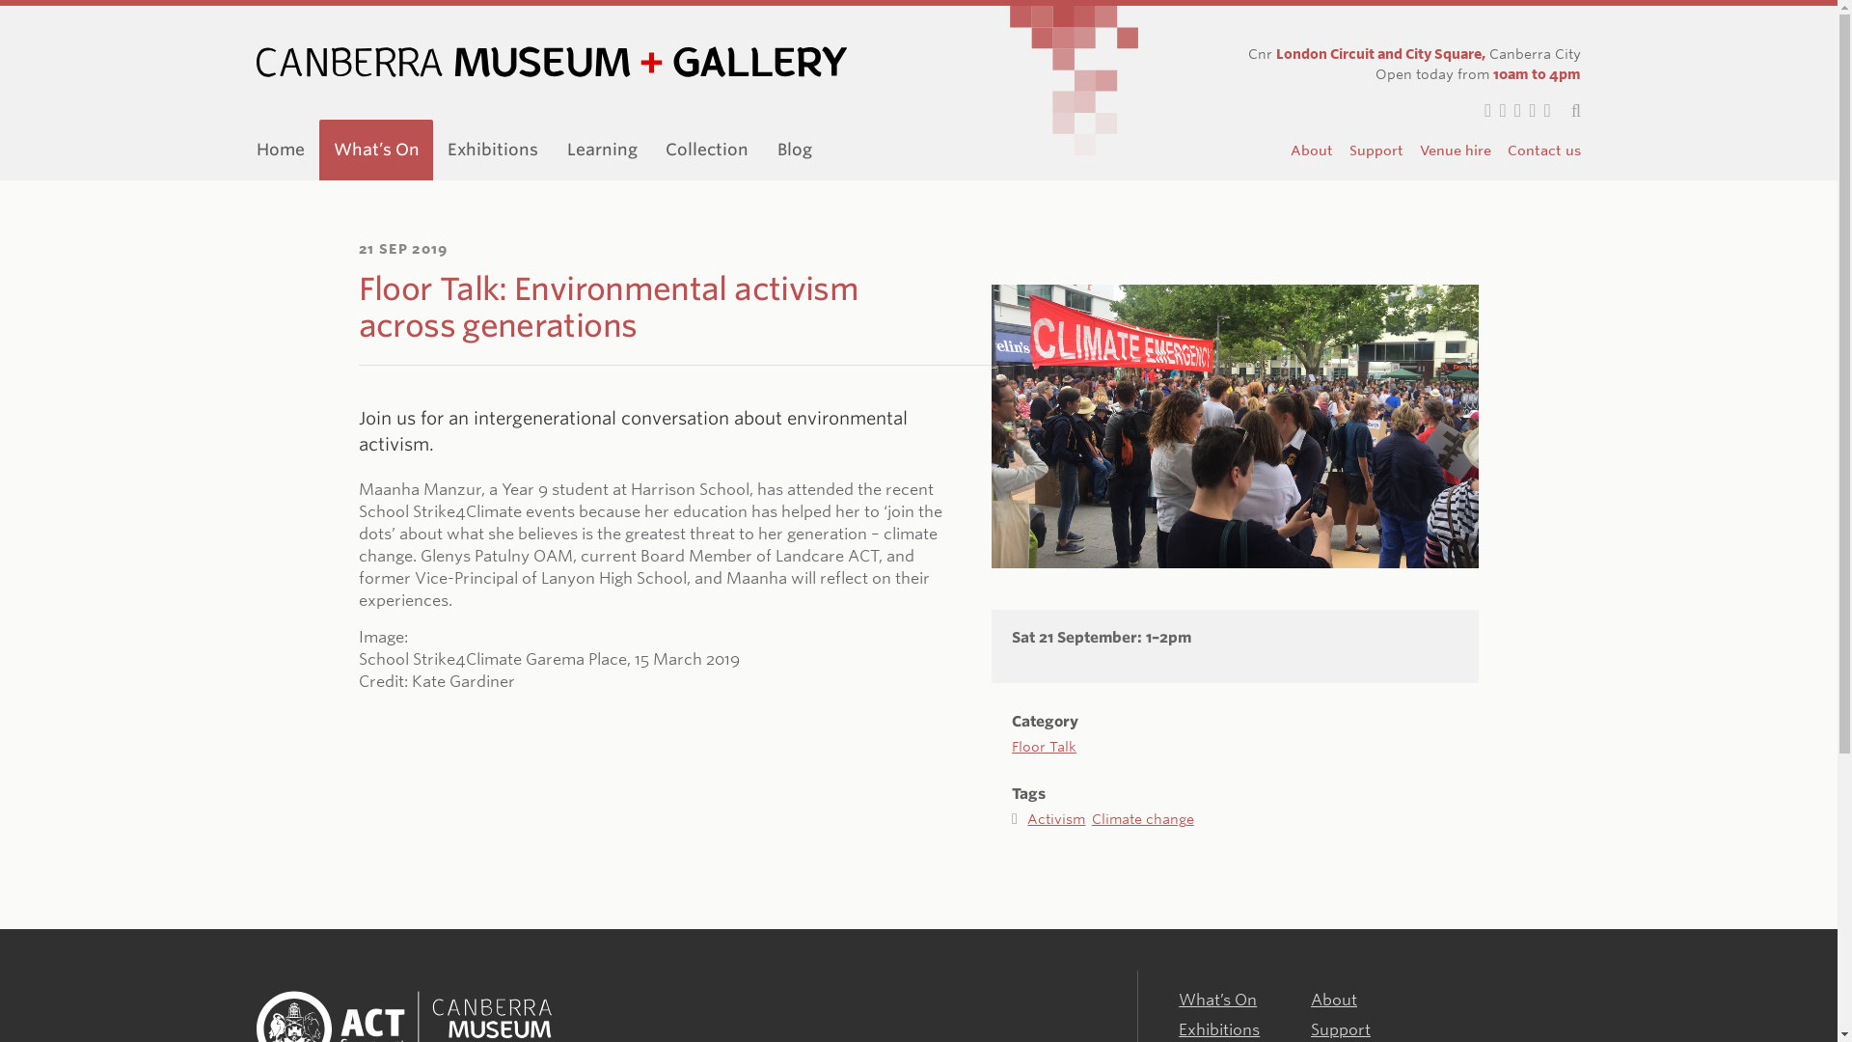 The height and width of the screenshot is (1042, 1852). Describe the element at coordinates (1143, 819) in the screenshot. I see `Climate change` at that location.